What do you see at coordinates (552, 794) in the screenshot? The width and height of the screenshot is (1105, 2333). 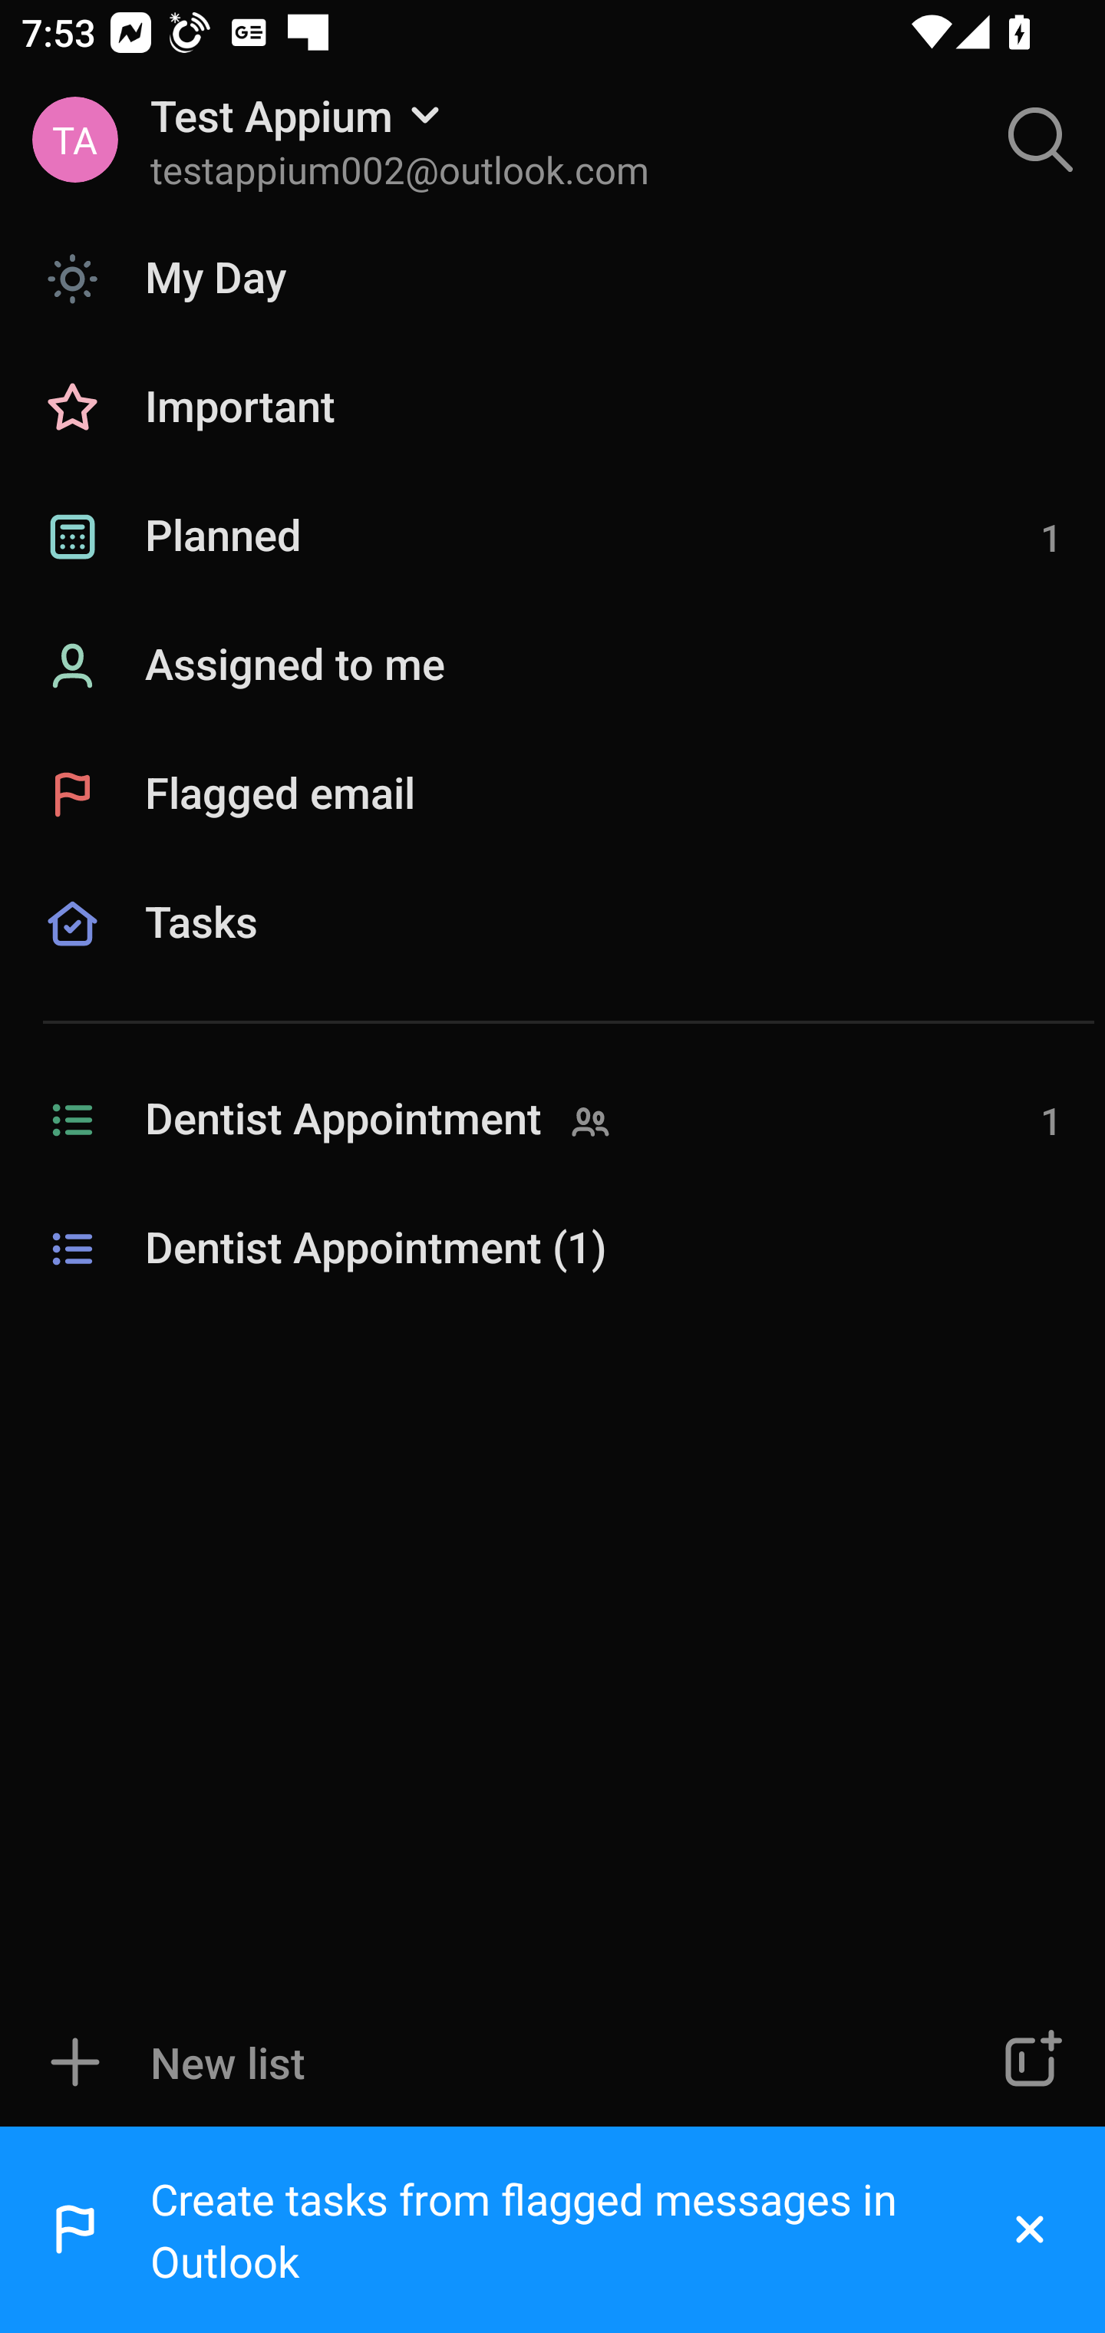 I see `Flagged email` at bounding box center [552, 794].